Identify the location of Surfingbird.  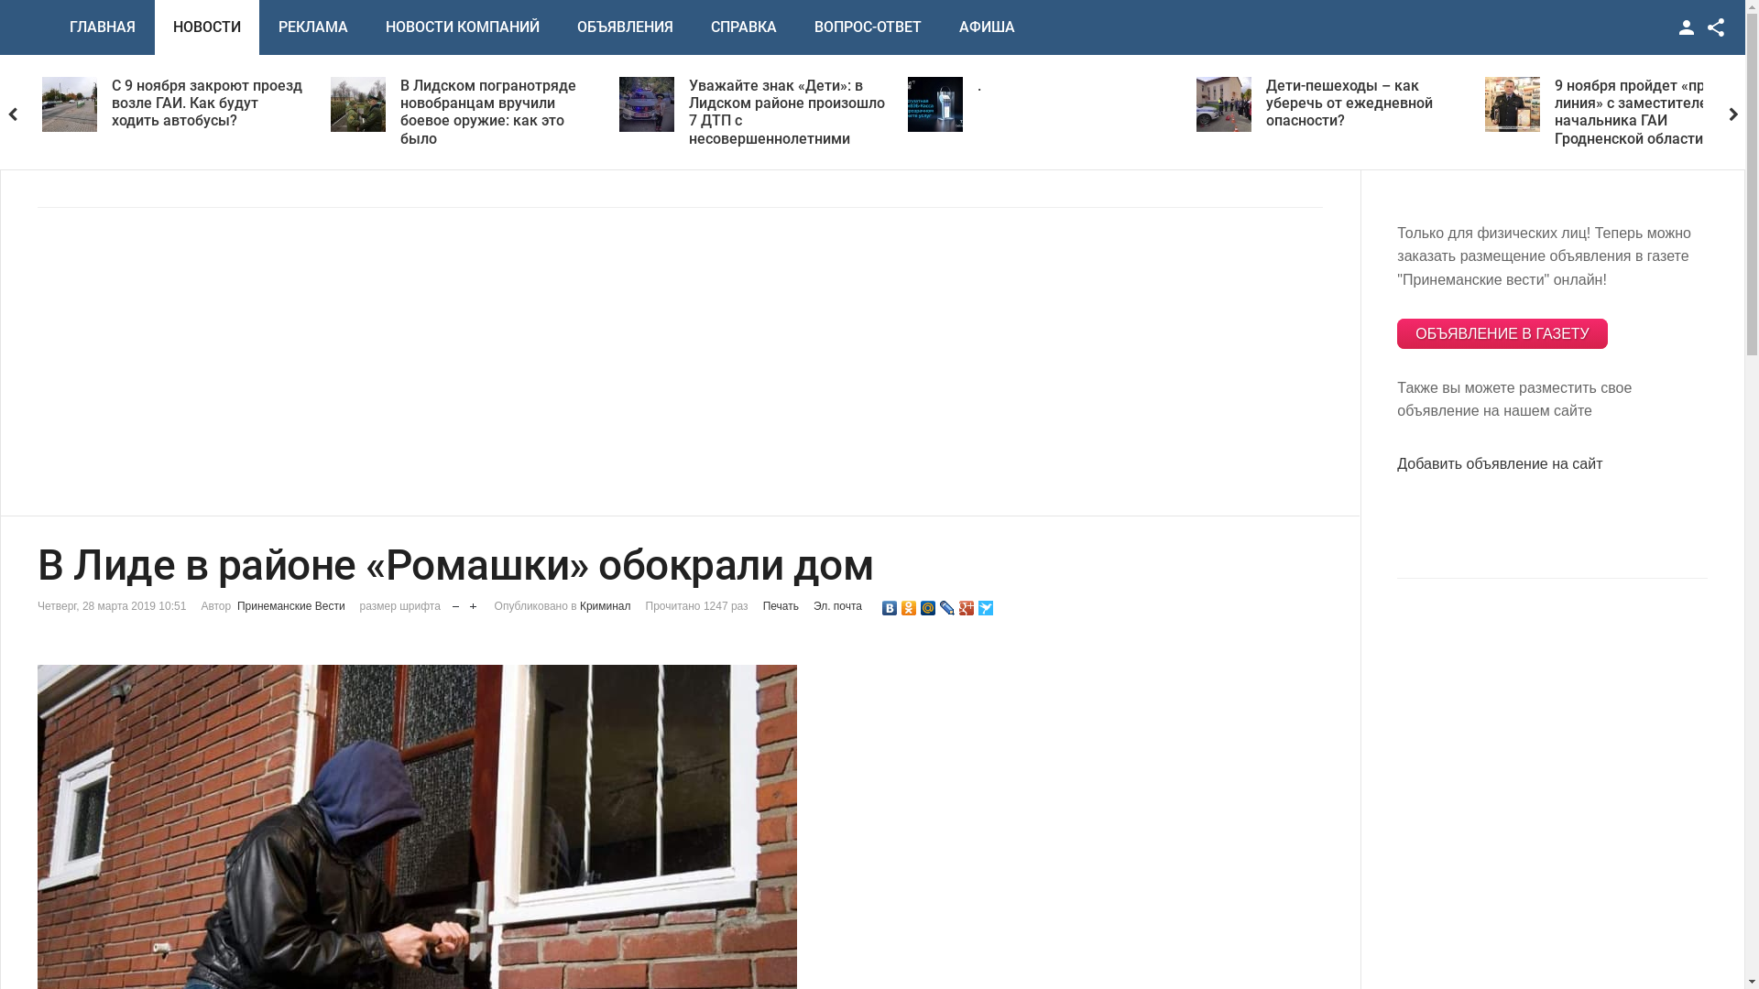
(986, 608).